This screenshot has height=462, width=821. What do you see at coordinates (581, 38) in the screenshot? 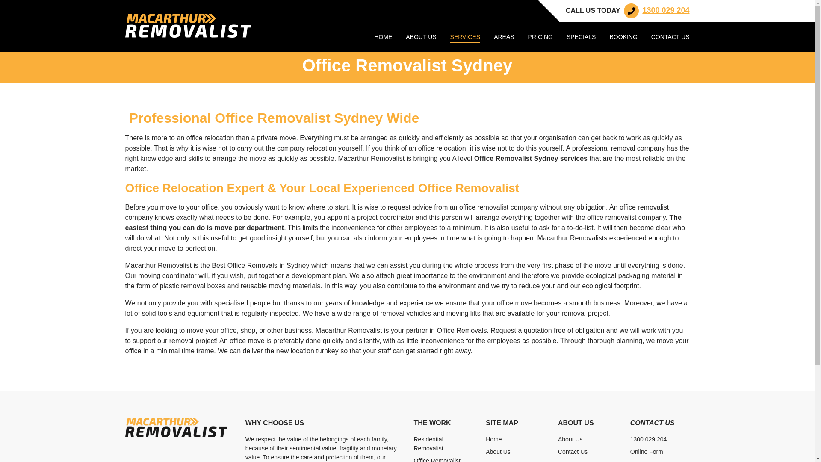
I see `SPECIALS` at bounding box center [581, 38].